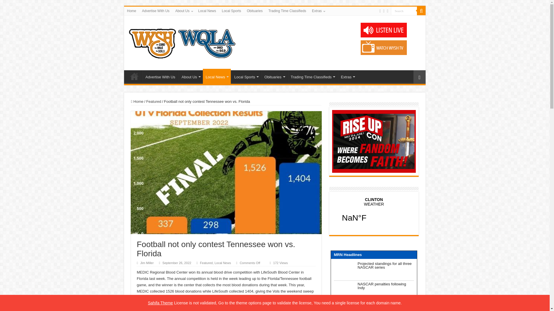  Describe the element at coordinates (231, 11) in the screenshot. I see `Local Sports` at that location.